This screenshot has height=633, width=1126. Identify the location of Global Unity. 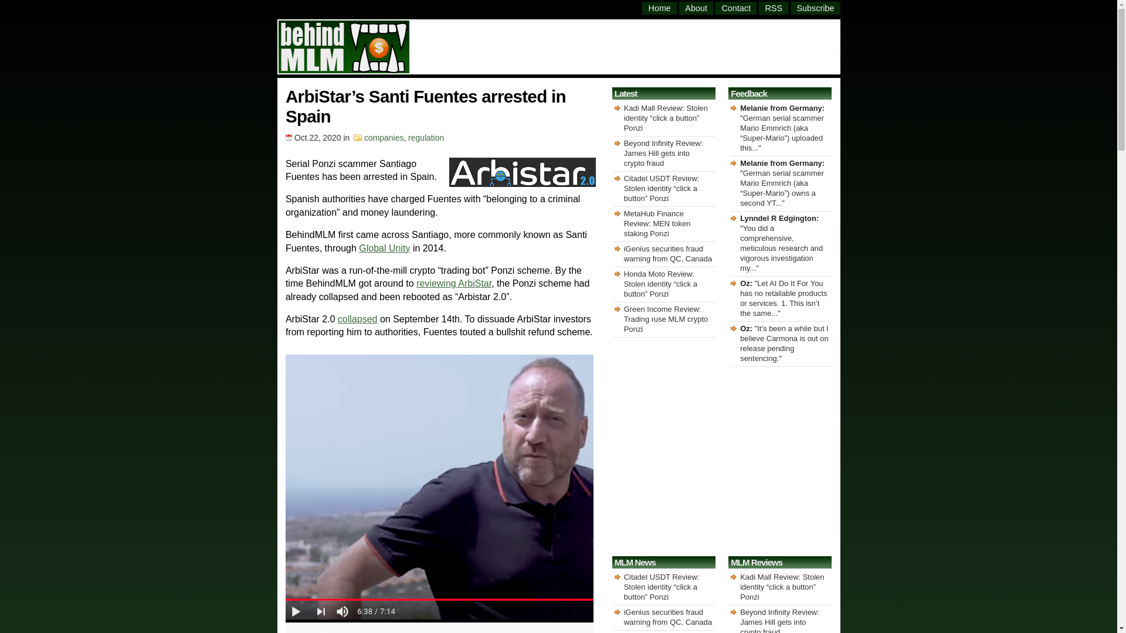
(384, 248).